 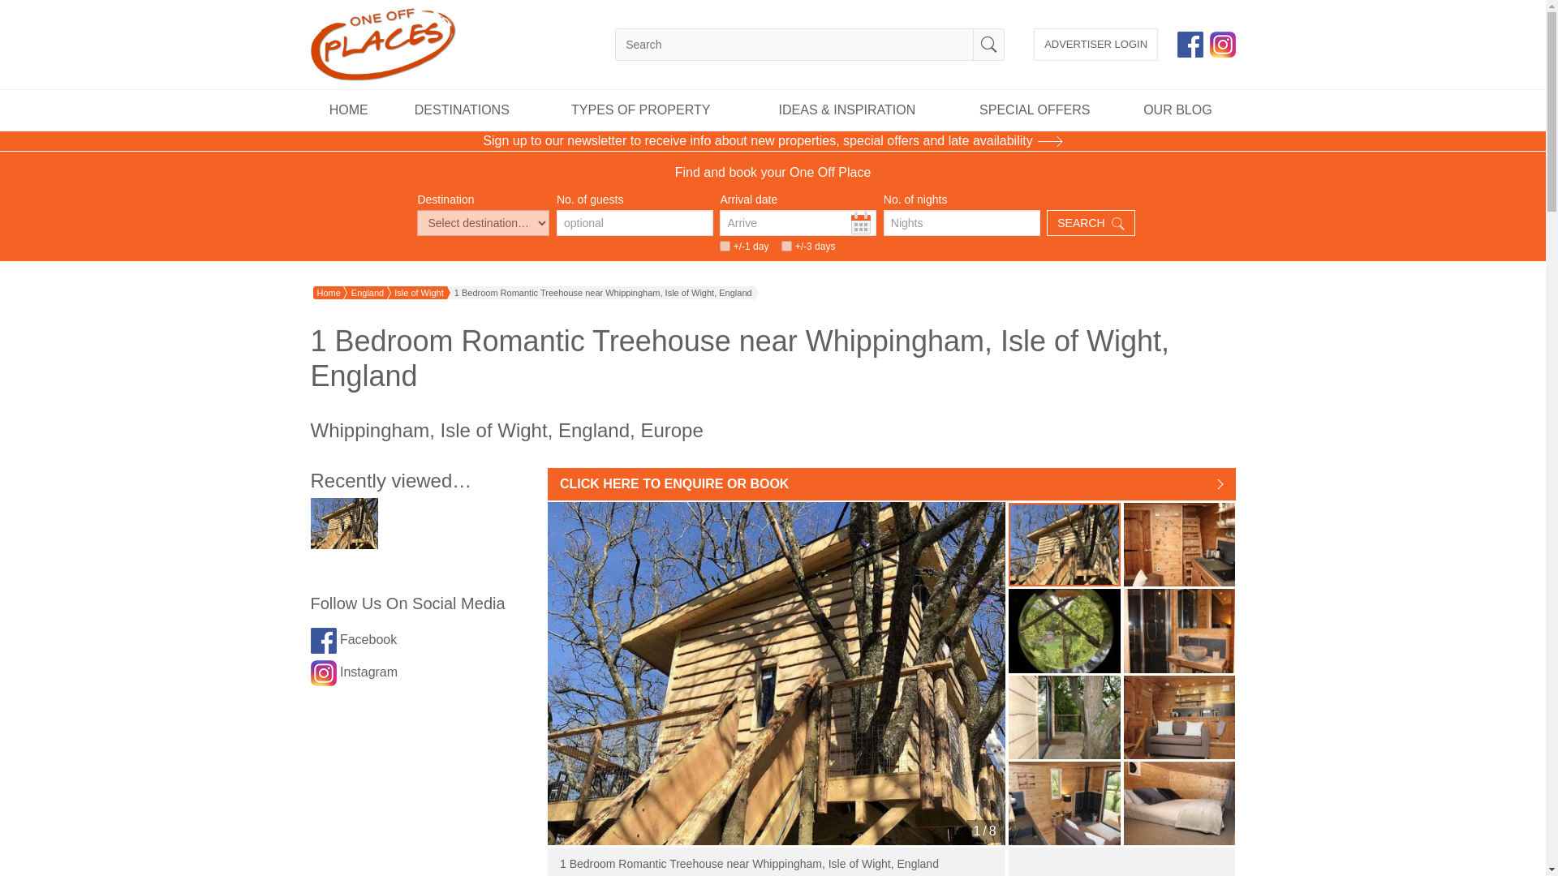 I want to click on Deck, so click(x=1064, y=717).